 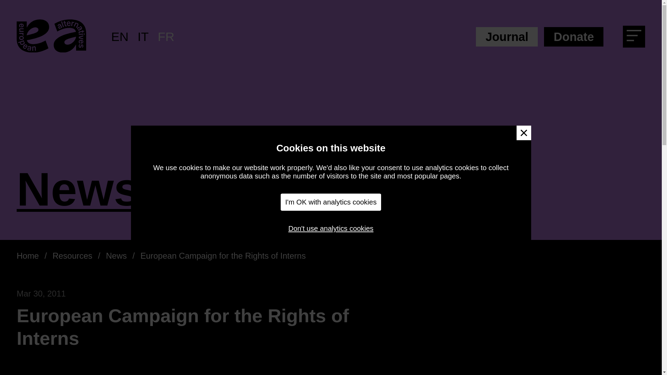 I want to click on EN, so click(x=120, y=37).